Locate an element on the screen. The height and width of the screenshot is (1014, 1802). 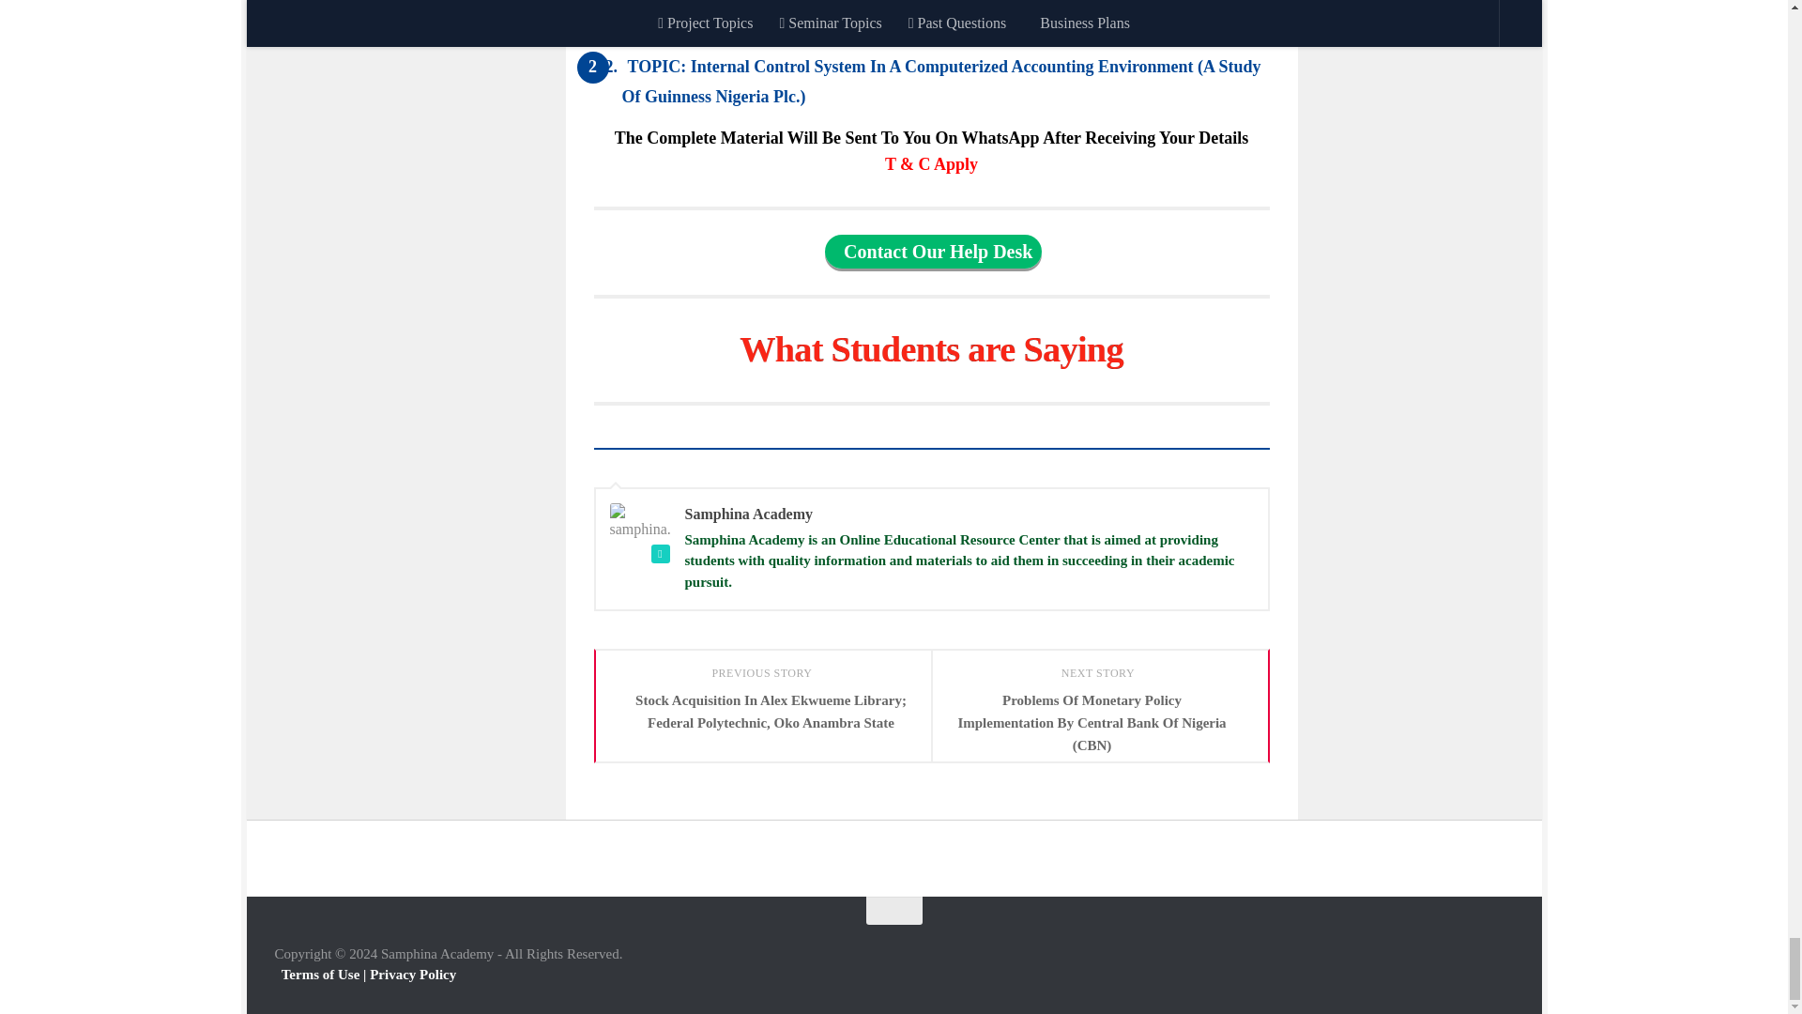
Contact Information Page is located at coordinates (933, 252).